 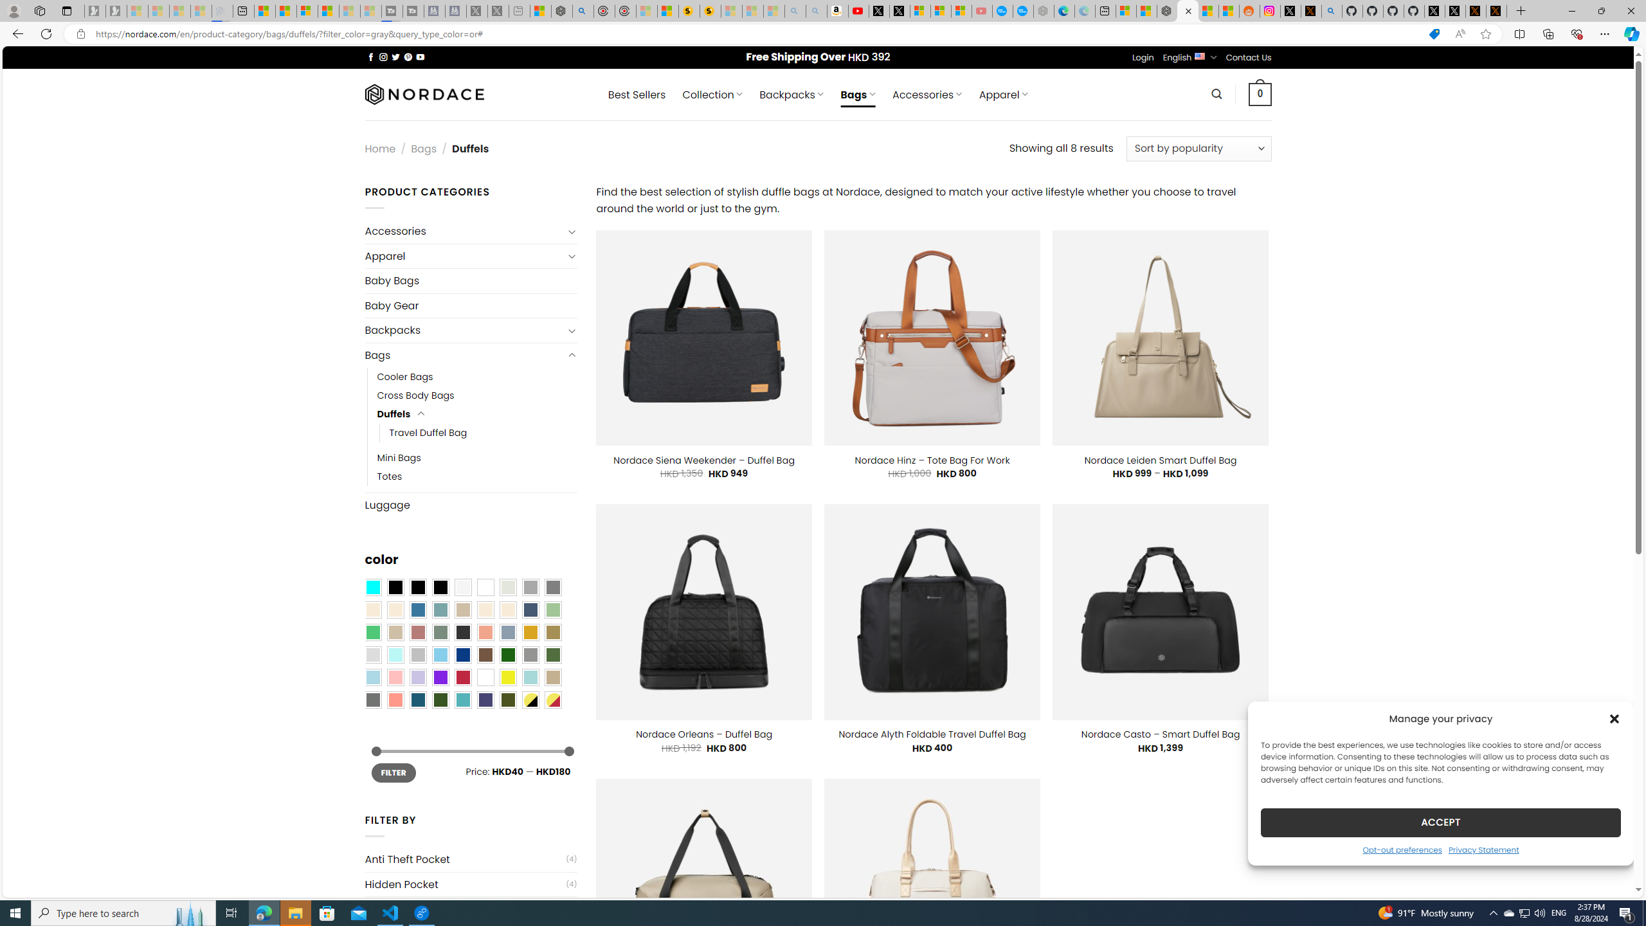 What do you see at coordinates (462, 700) in the screenshot?
I see `Teal` at bounding box center [462, 700].